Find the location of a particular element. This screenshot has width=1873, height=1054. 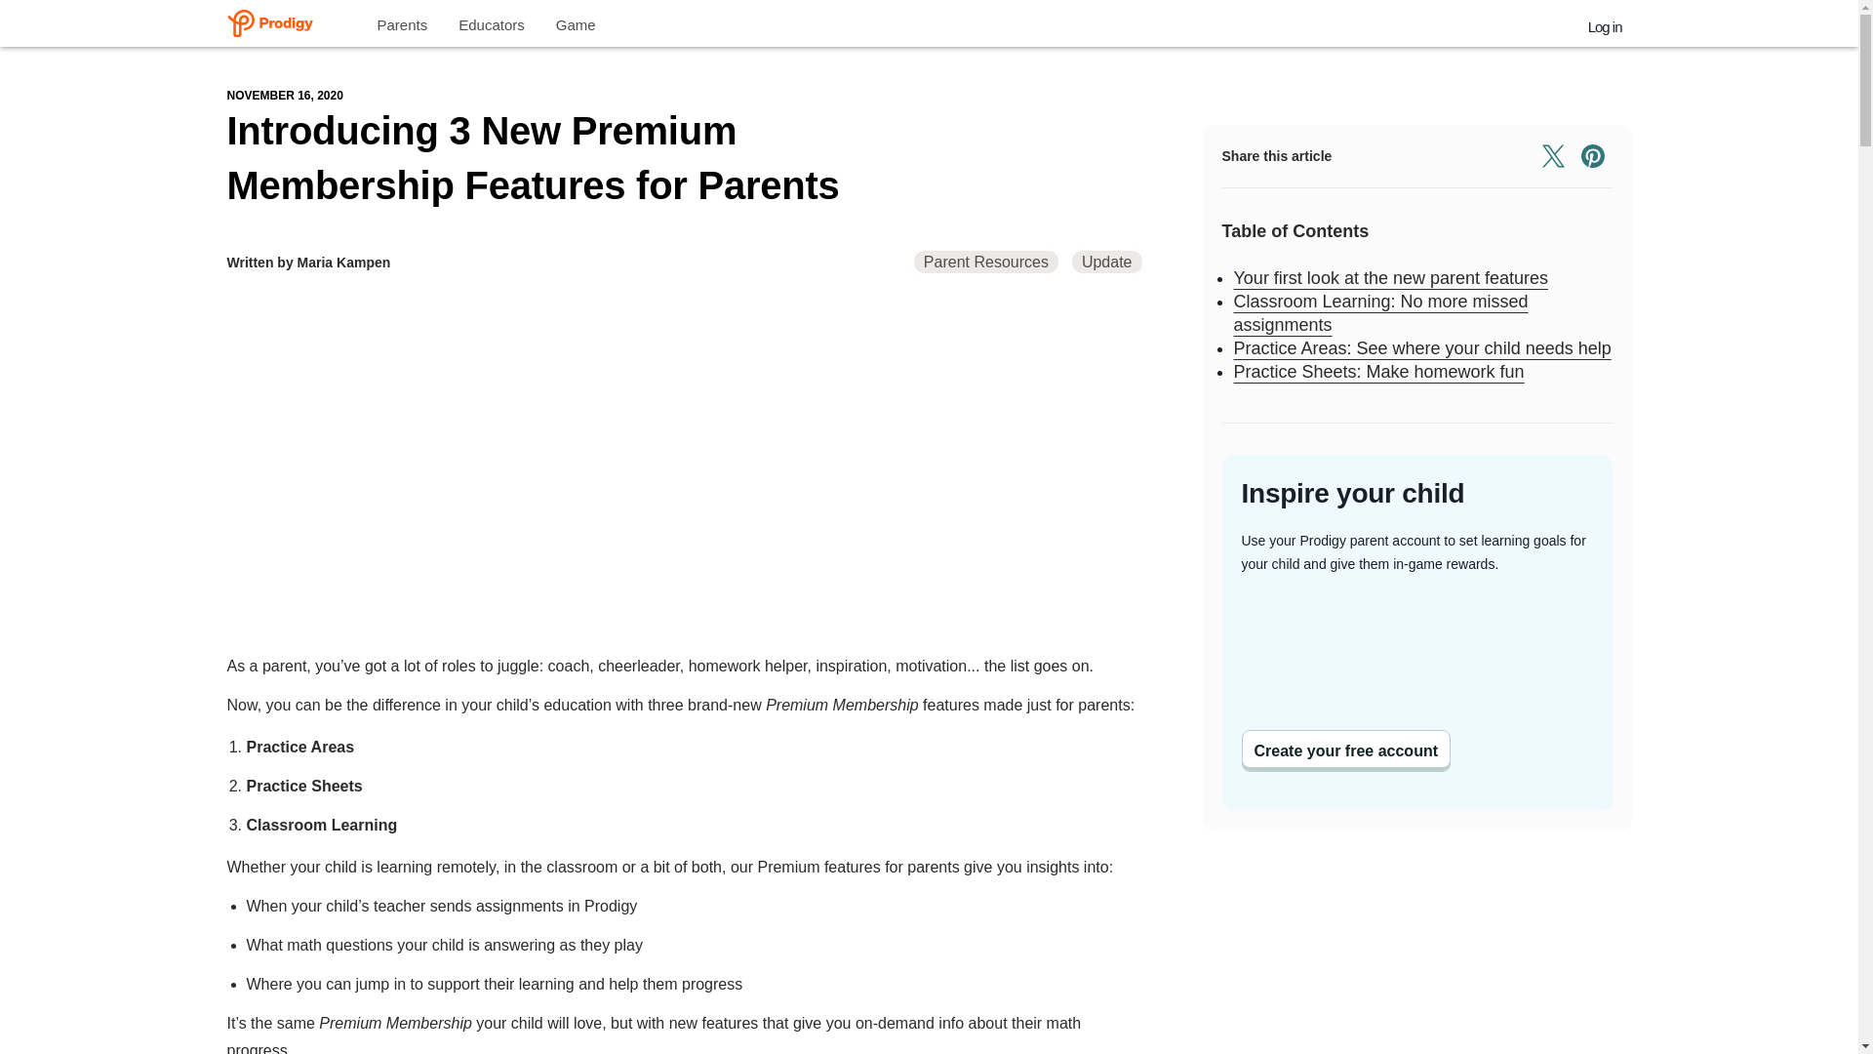

Practice Sheets: Make homework fun is located at coordinates (1377, 371).